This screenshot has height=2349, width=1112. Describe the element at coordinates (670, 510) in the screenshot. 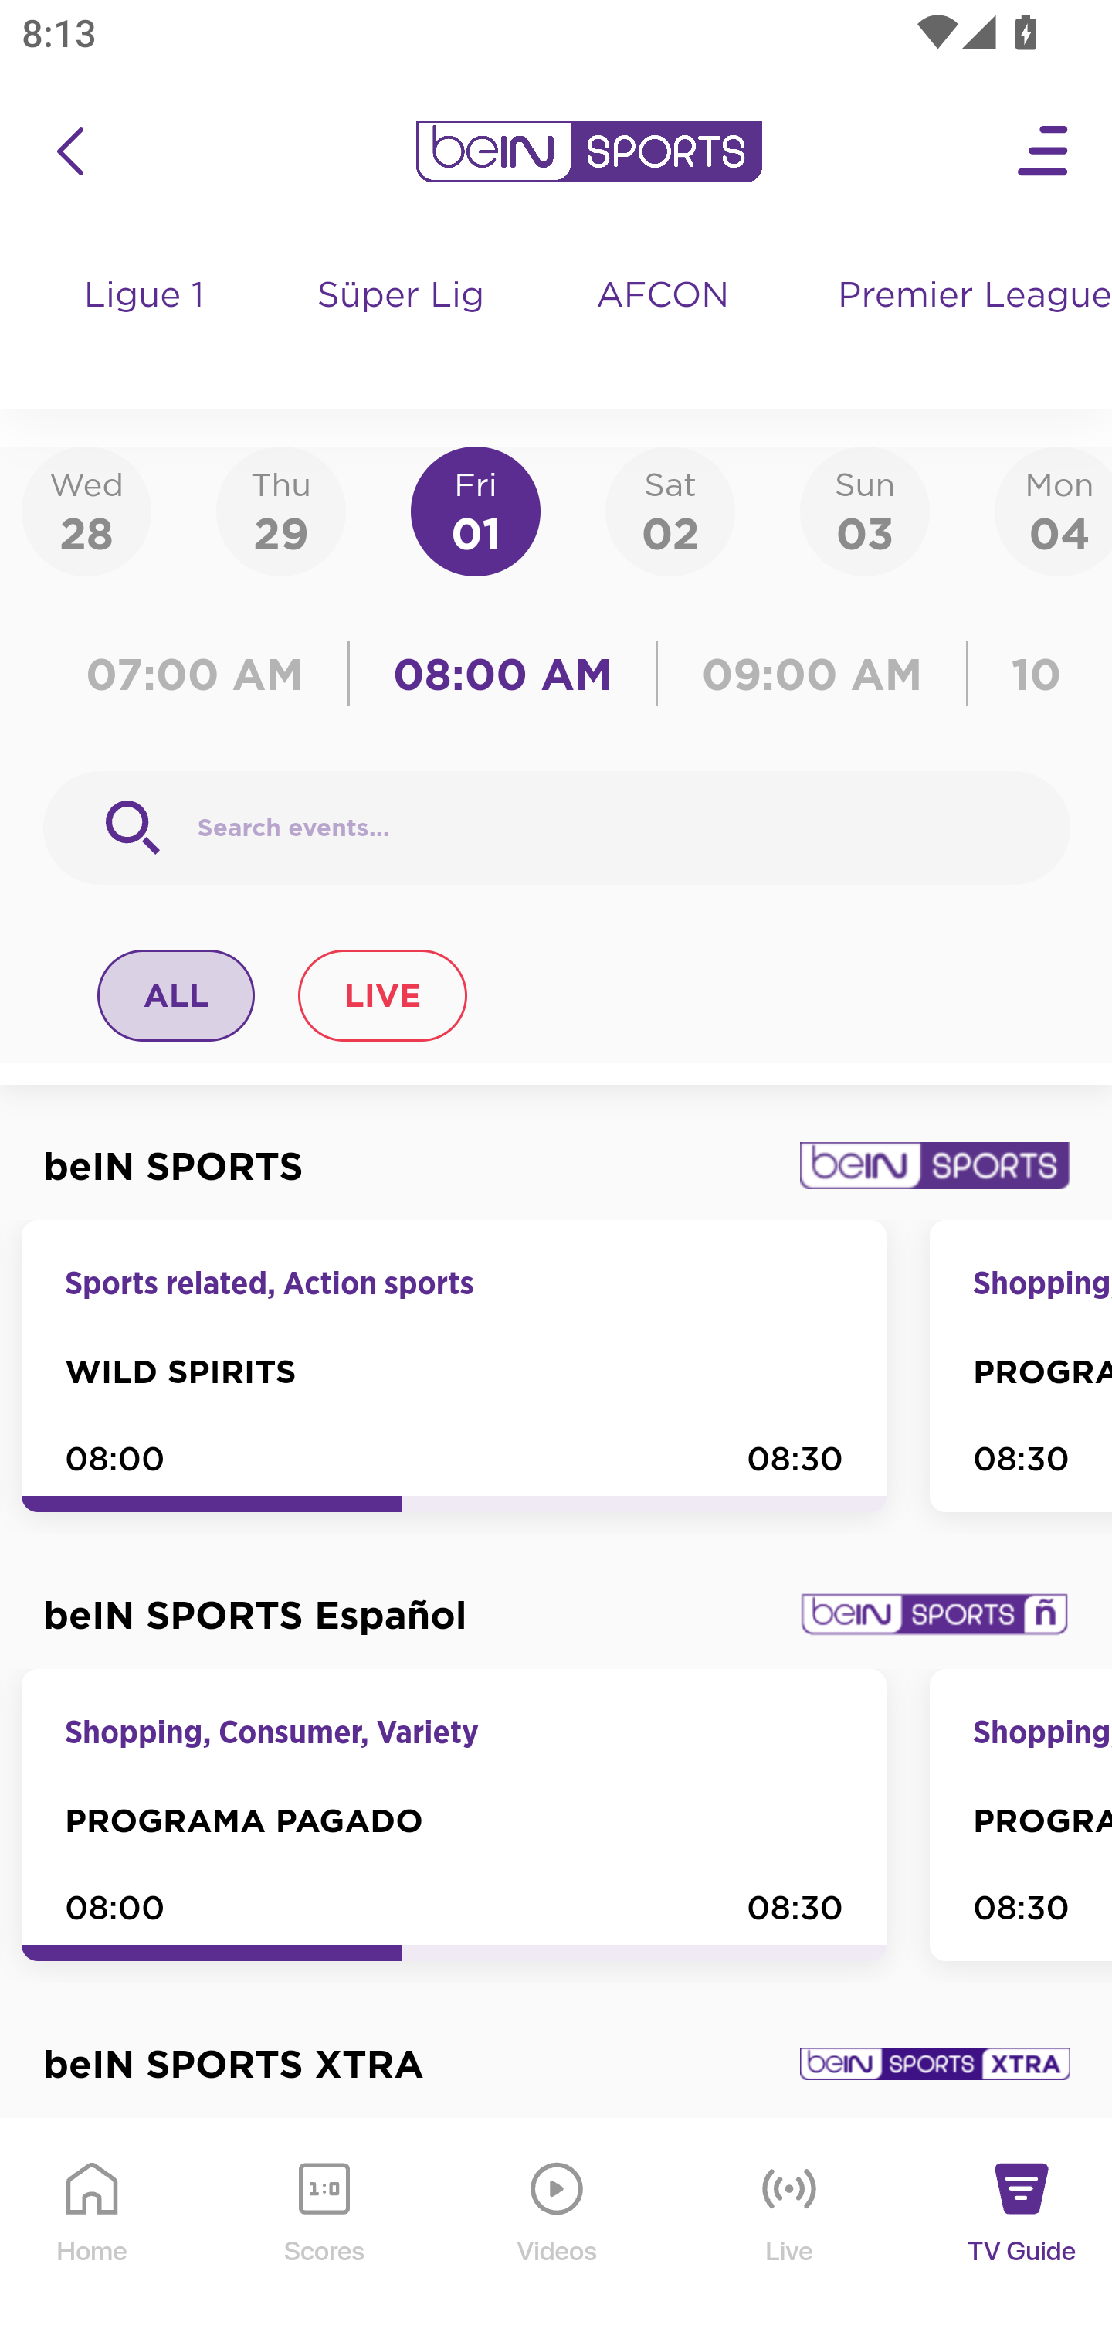

I see `Sat02` at that location.